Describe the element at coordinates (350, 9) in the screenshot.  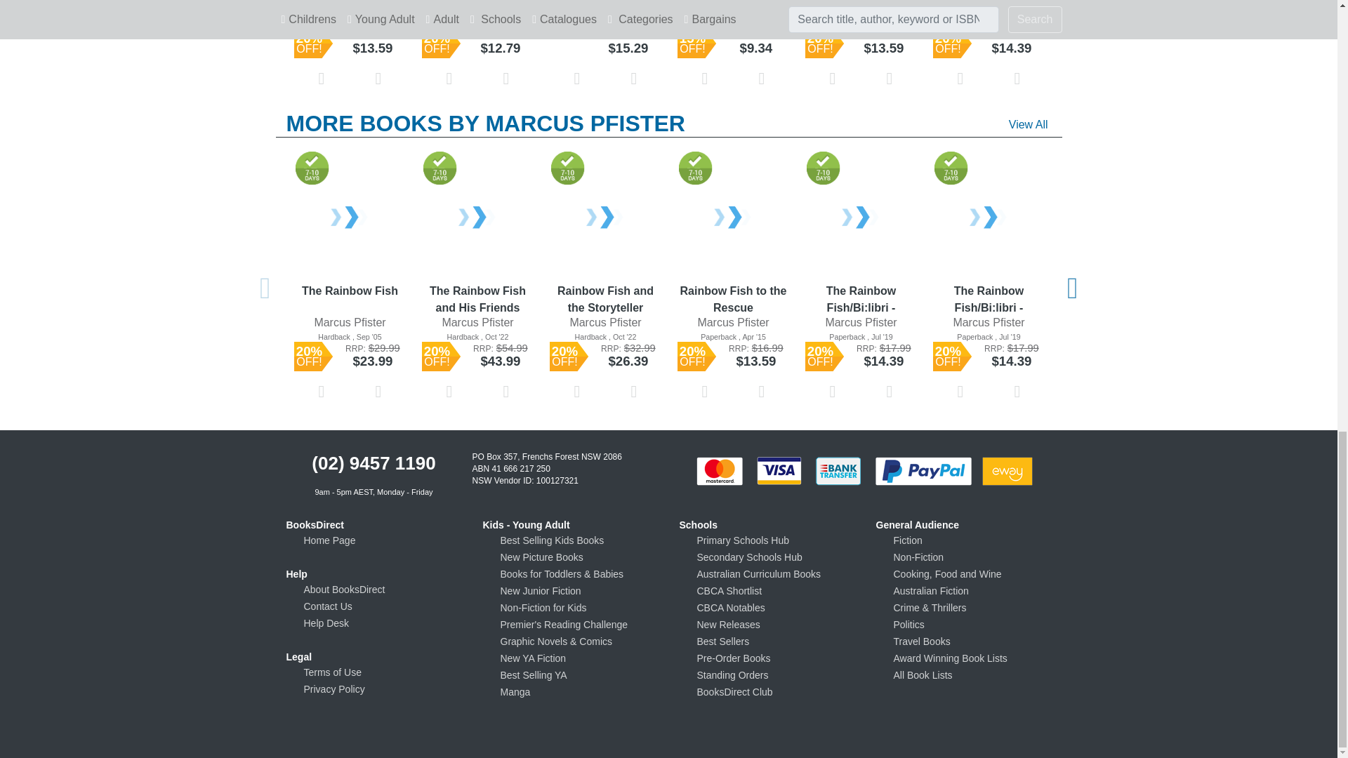
I see `View other books by author David McKee` at that location.